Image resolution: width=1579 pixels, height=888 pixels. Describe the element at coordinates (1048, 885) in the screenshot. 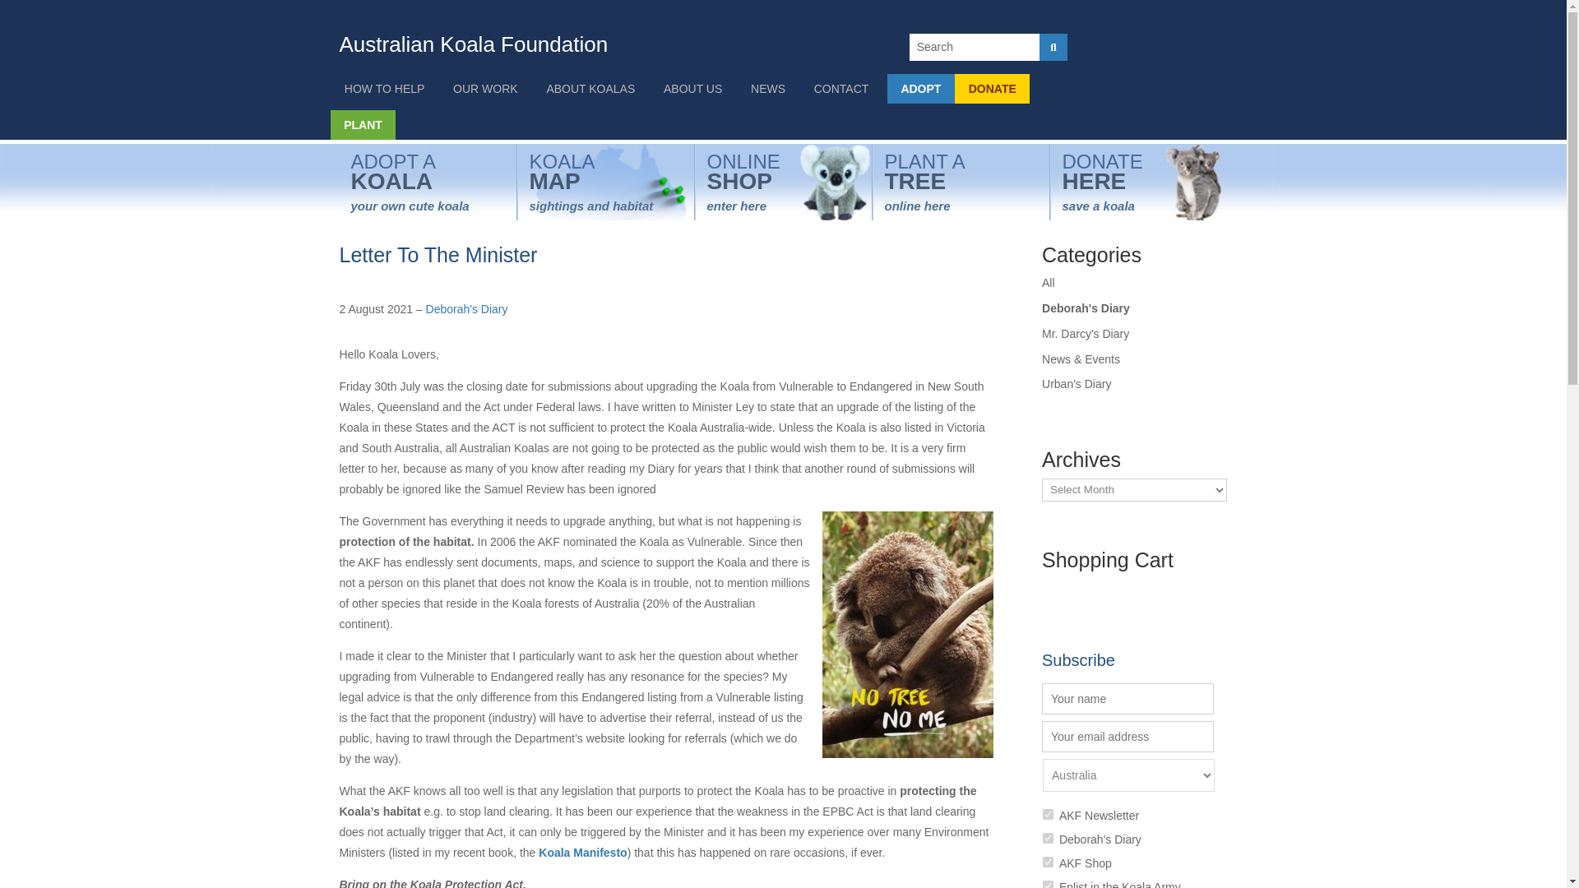

I see `Enlist in the Koala Army` at that location.